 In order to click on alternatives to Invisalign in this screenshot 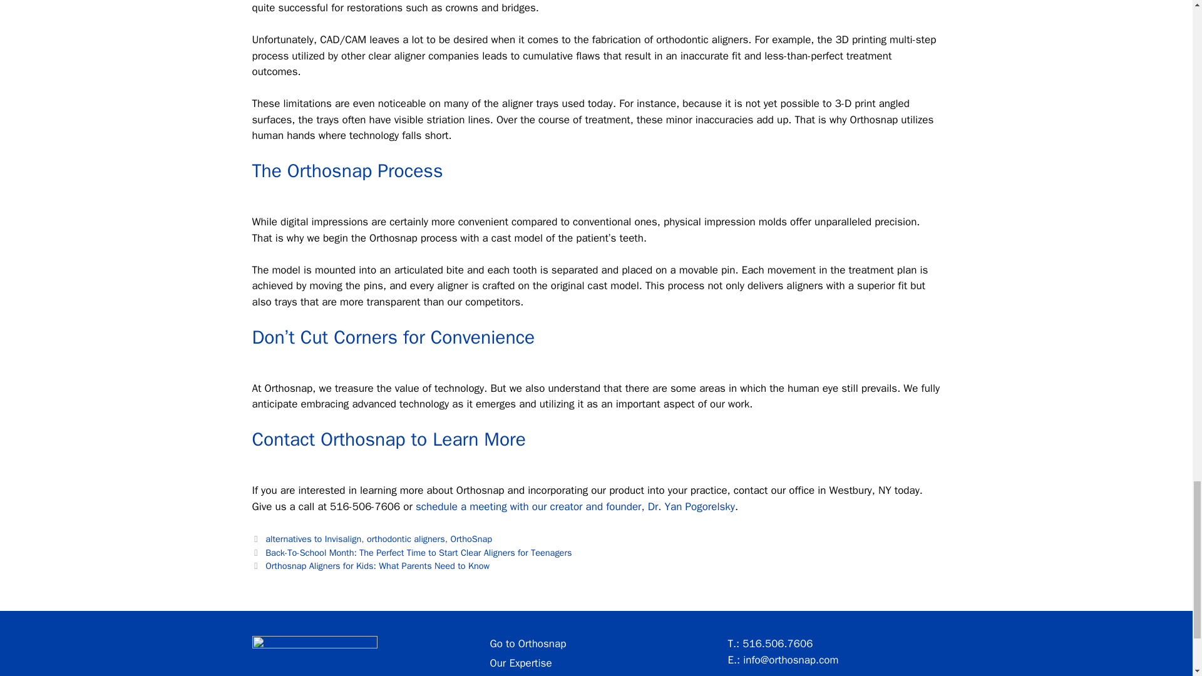, I will do `click(313, 539)`.